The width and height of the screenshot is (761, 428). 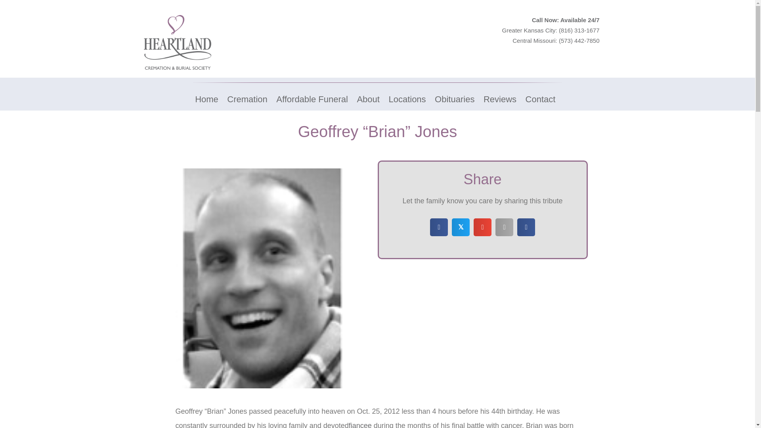 I want to click on logo, so click(x=177, y=42).